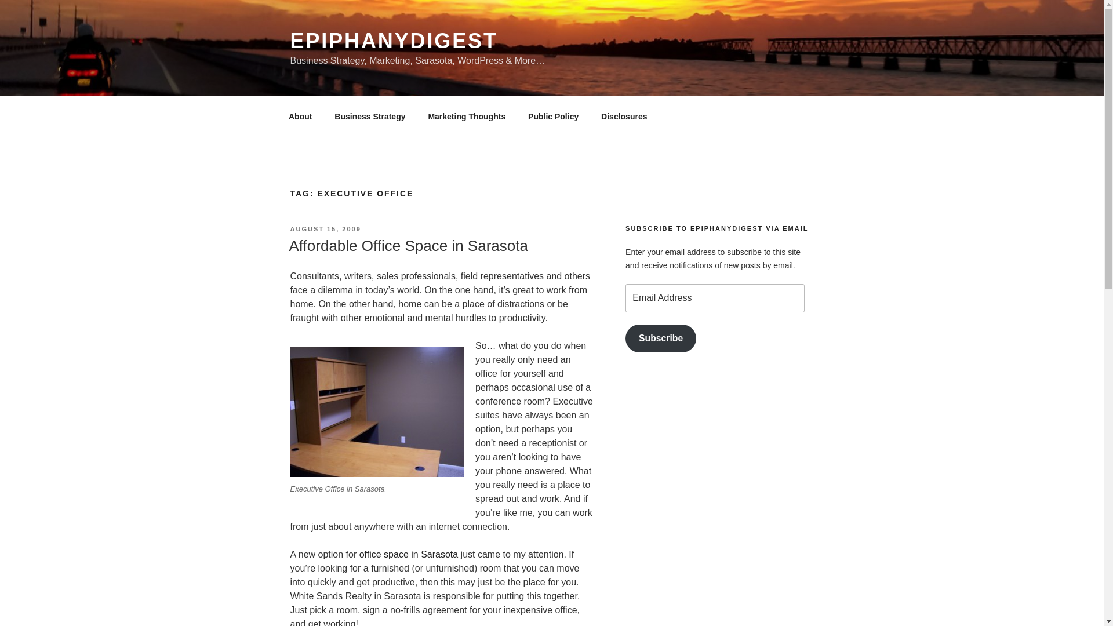 The width and height of the screenshot is (1113, 626). What do you see at coordinates (370, 116) in the screenshot?
I see `Business Strategy` at bounding box center [370, 116].